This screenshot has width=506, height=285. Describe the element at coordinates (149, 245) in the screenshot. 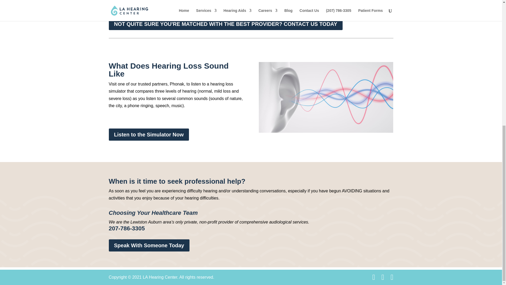

I see `Speak With Someone Today` at that location.